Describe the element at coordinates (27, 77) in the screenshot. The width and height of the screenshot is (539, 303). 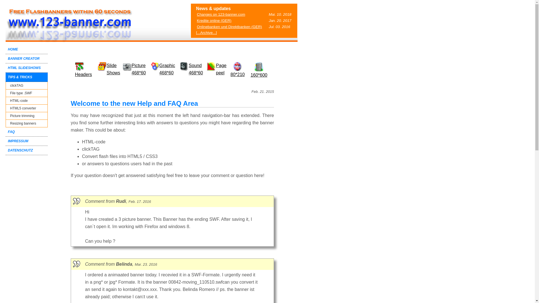
I see `TIPS & TRICKS` at that location.